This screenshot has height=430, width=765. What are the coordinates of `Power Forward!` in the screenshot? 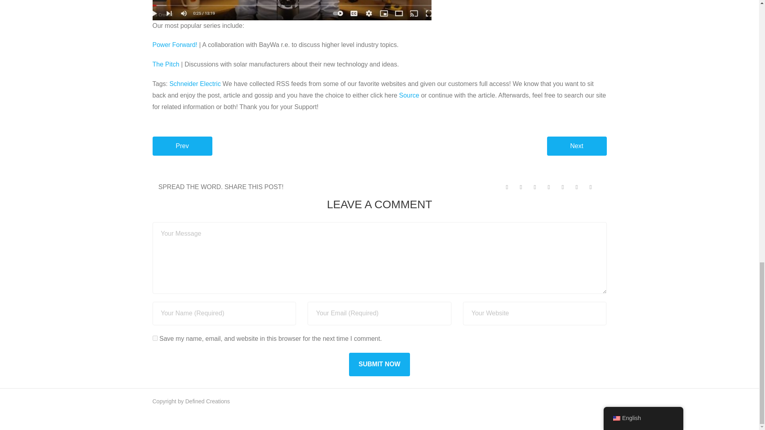 It's located at (175, 45).